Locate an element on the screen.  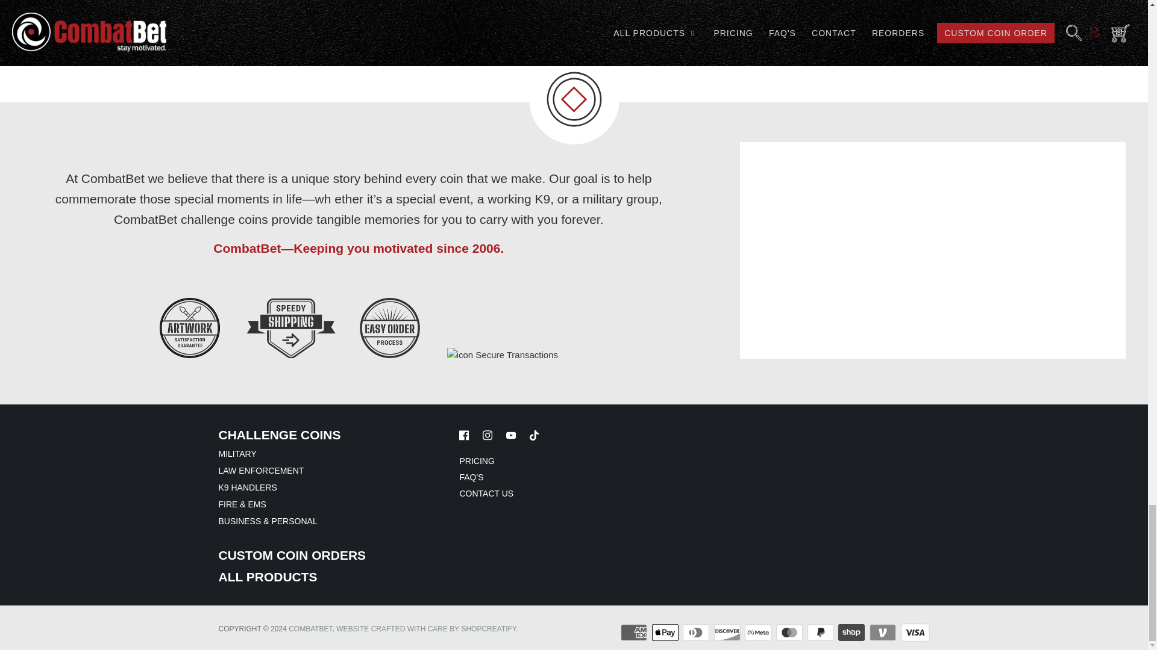
Discover is located at coordinates (728, 632).